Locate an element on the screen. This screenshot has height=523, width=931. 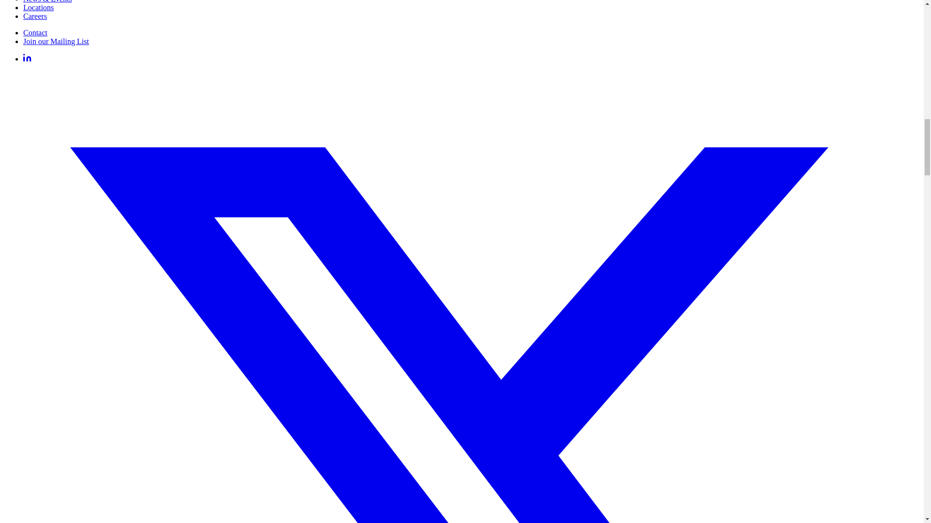
Join our Mailing List is located at coordinates (56, 41).